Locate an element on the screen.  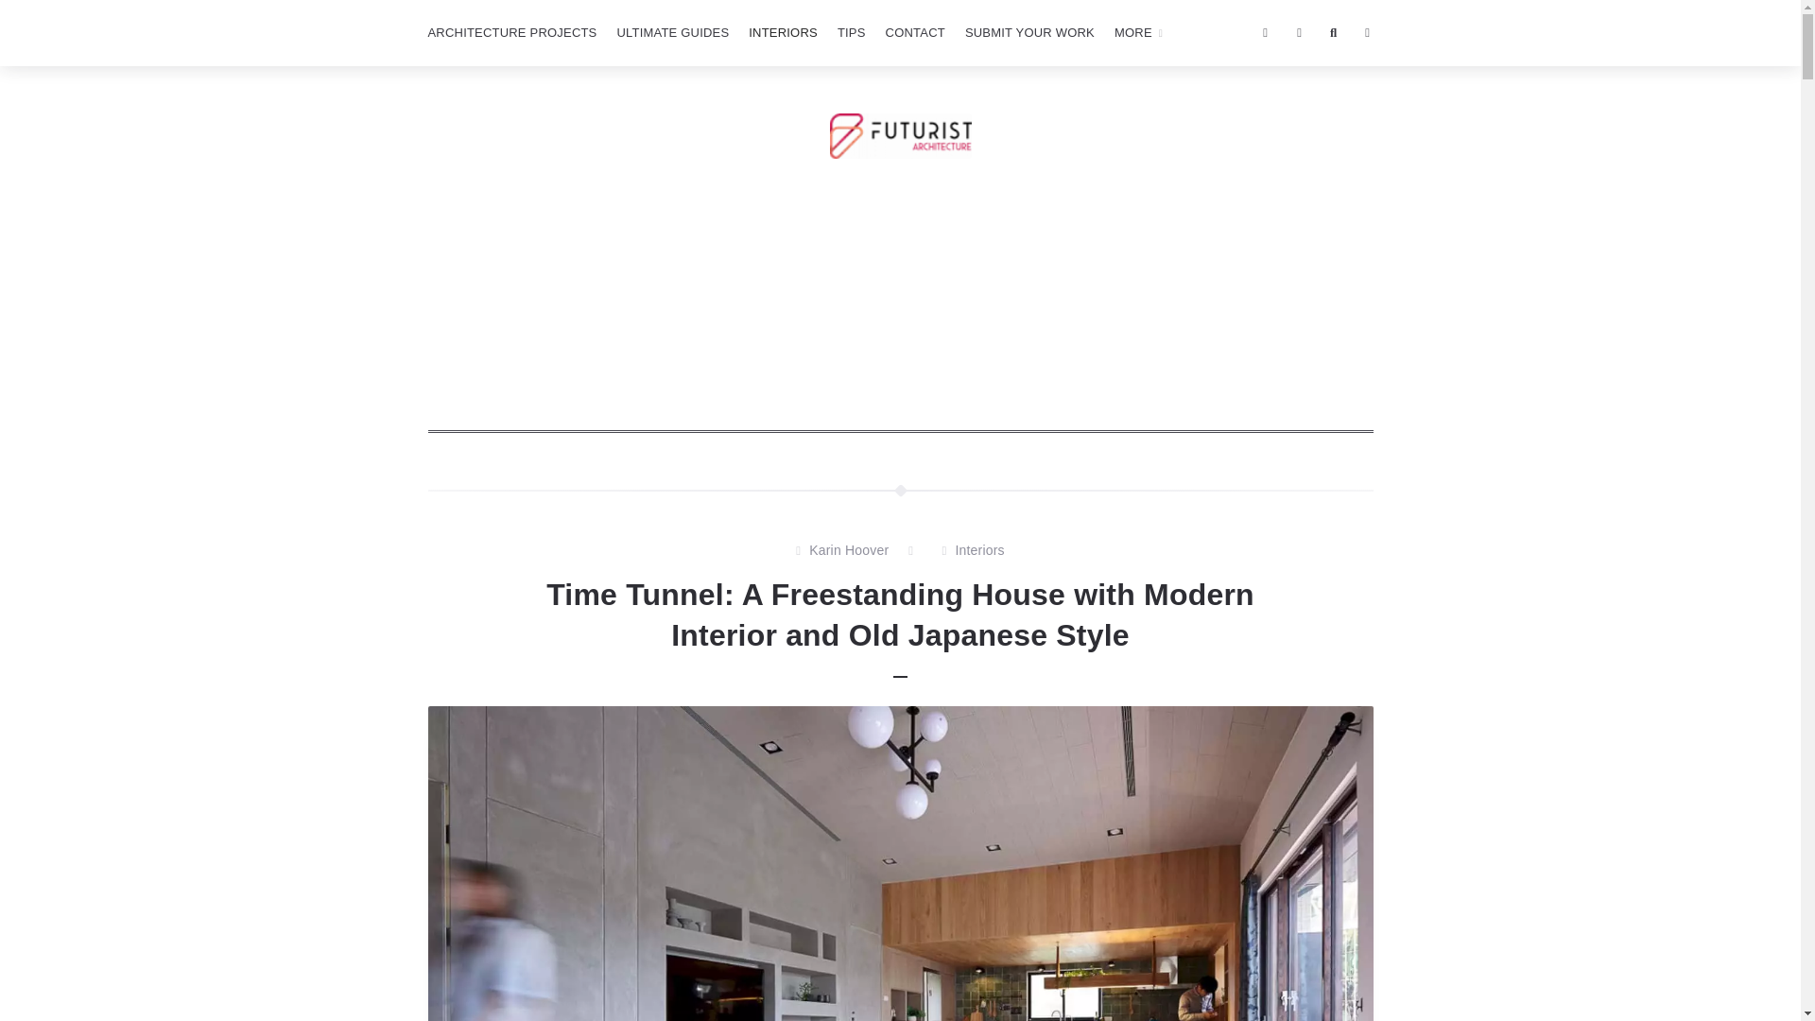
Karin Hoover is located at coordinates (849, 551).